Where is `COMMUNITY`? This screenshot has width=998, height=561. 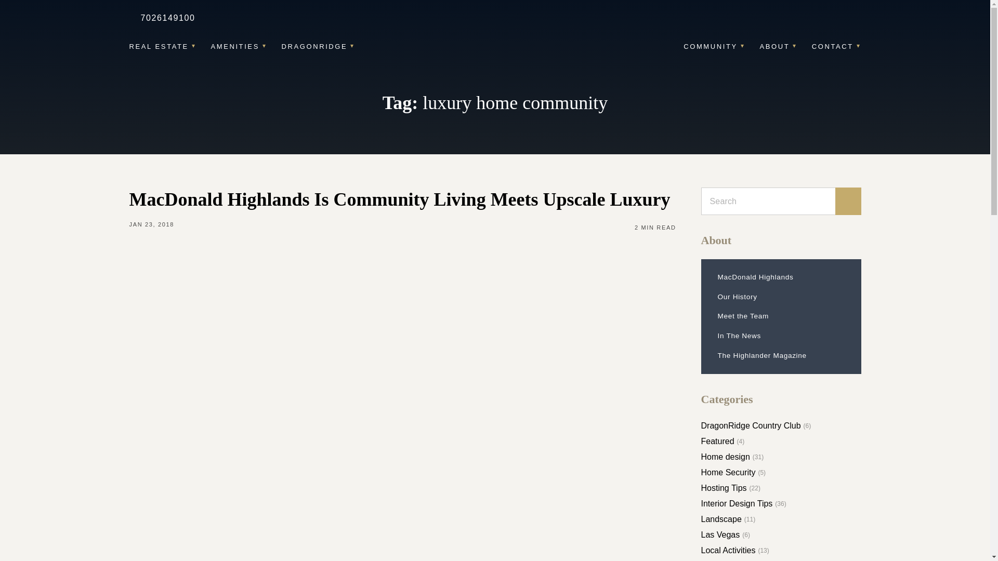 COMMUNITY is located at coordinates (714, 46).